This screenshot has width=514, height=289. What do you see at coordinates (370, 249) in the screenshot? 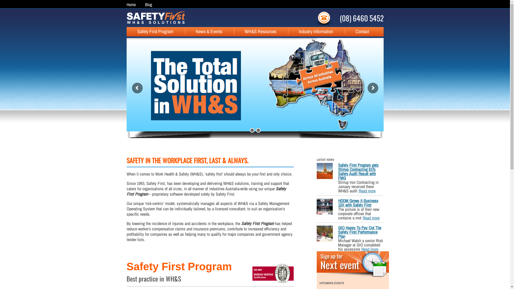
I see `Read more` at bounding box center [370, 249].